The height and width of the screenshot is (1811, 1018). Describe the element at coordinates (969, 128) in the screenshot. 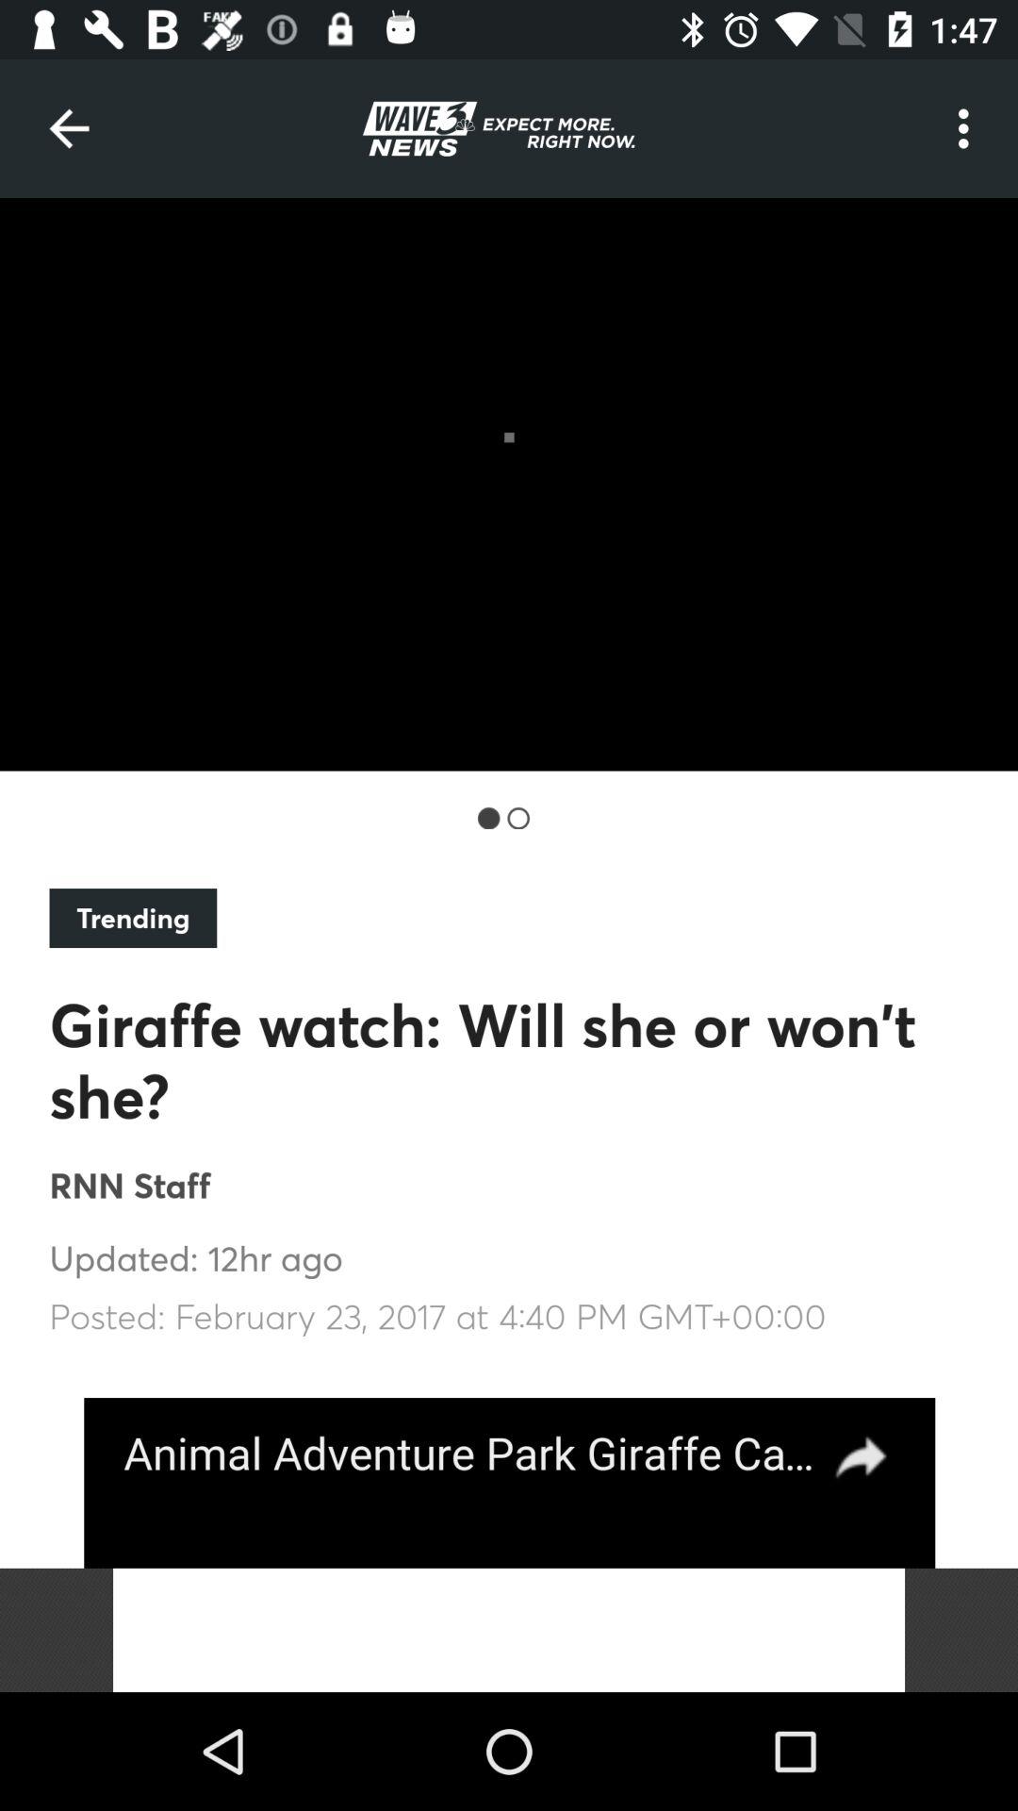

I see `select the  more  option on page` at that location.